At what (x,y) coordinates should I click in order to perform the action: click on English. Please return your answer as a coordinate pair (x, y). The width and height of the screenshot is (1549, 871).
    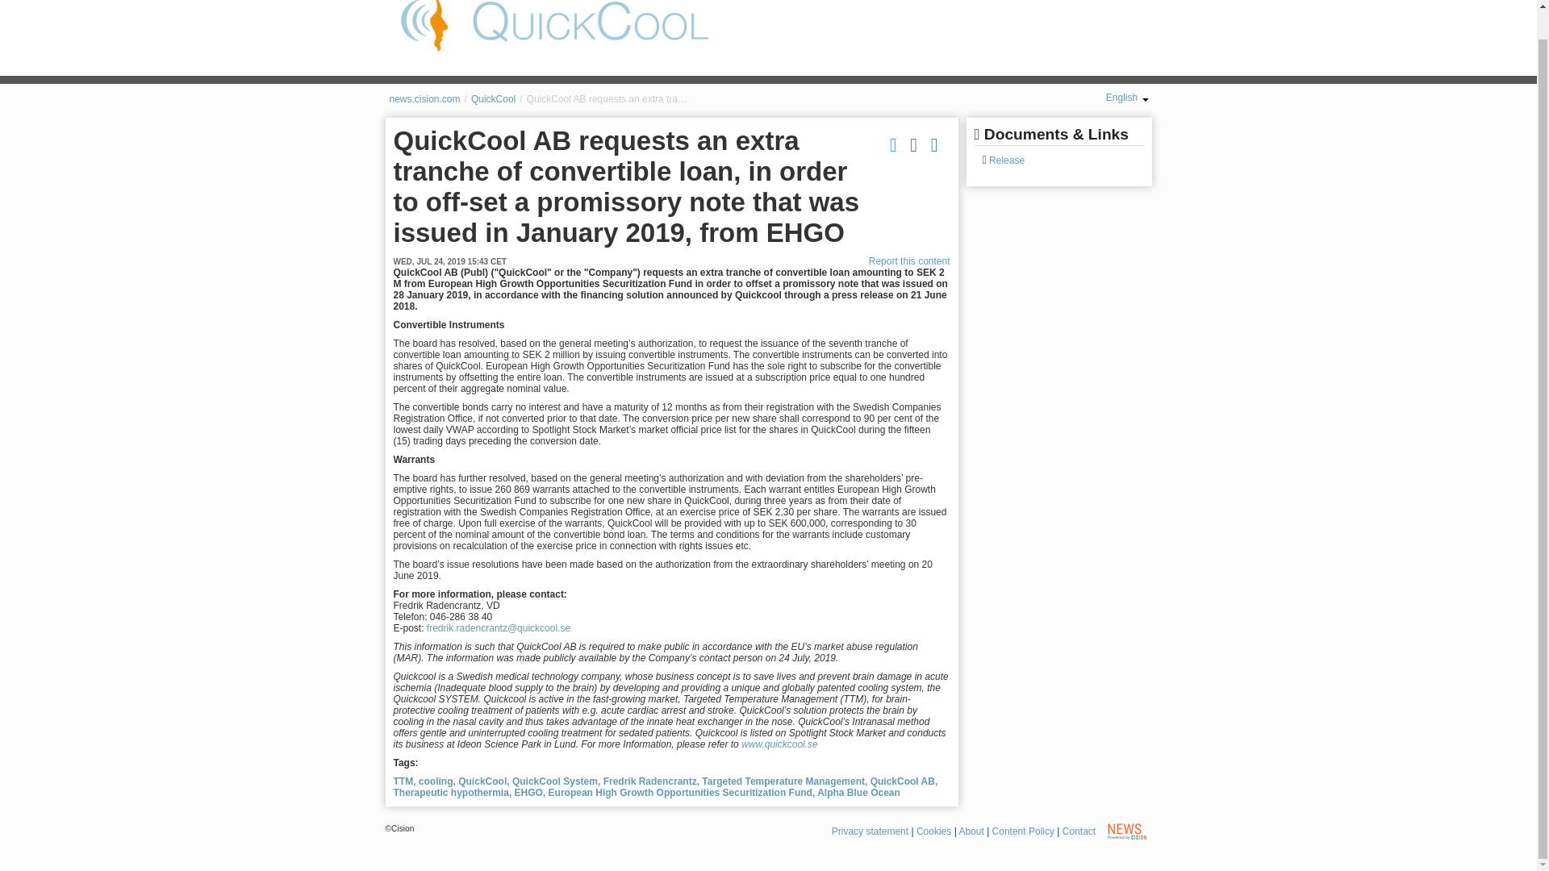
    Looking at the image, I should click on (1127, 98).